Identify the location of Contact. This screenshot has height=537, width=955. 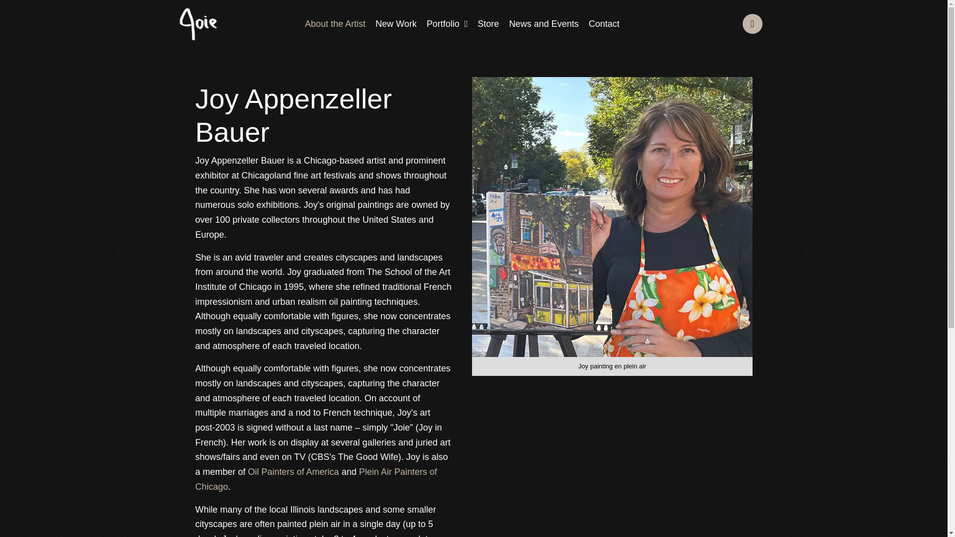
(604, 23).